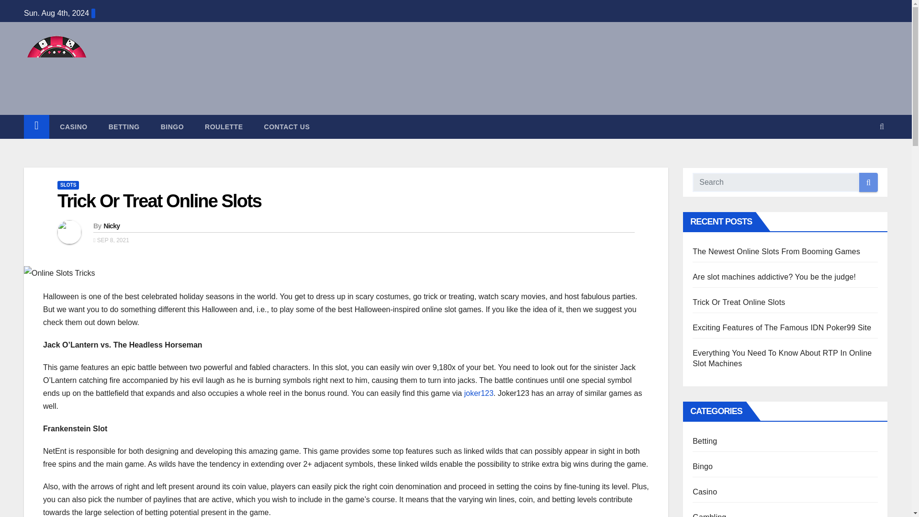  What do you see at coordinates (224, 126) in the screenshot?
I see `ROULETTE` at bounding box center [224, 126].